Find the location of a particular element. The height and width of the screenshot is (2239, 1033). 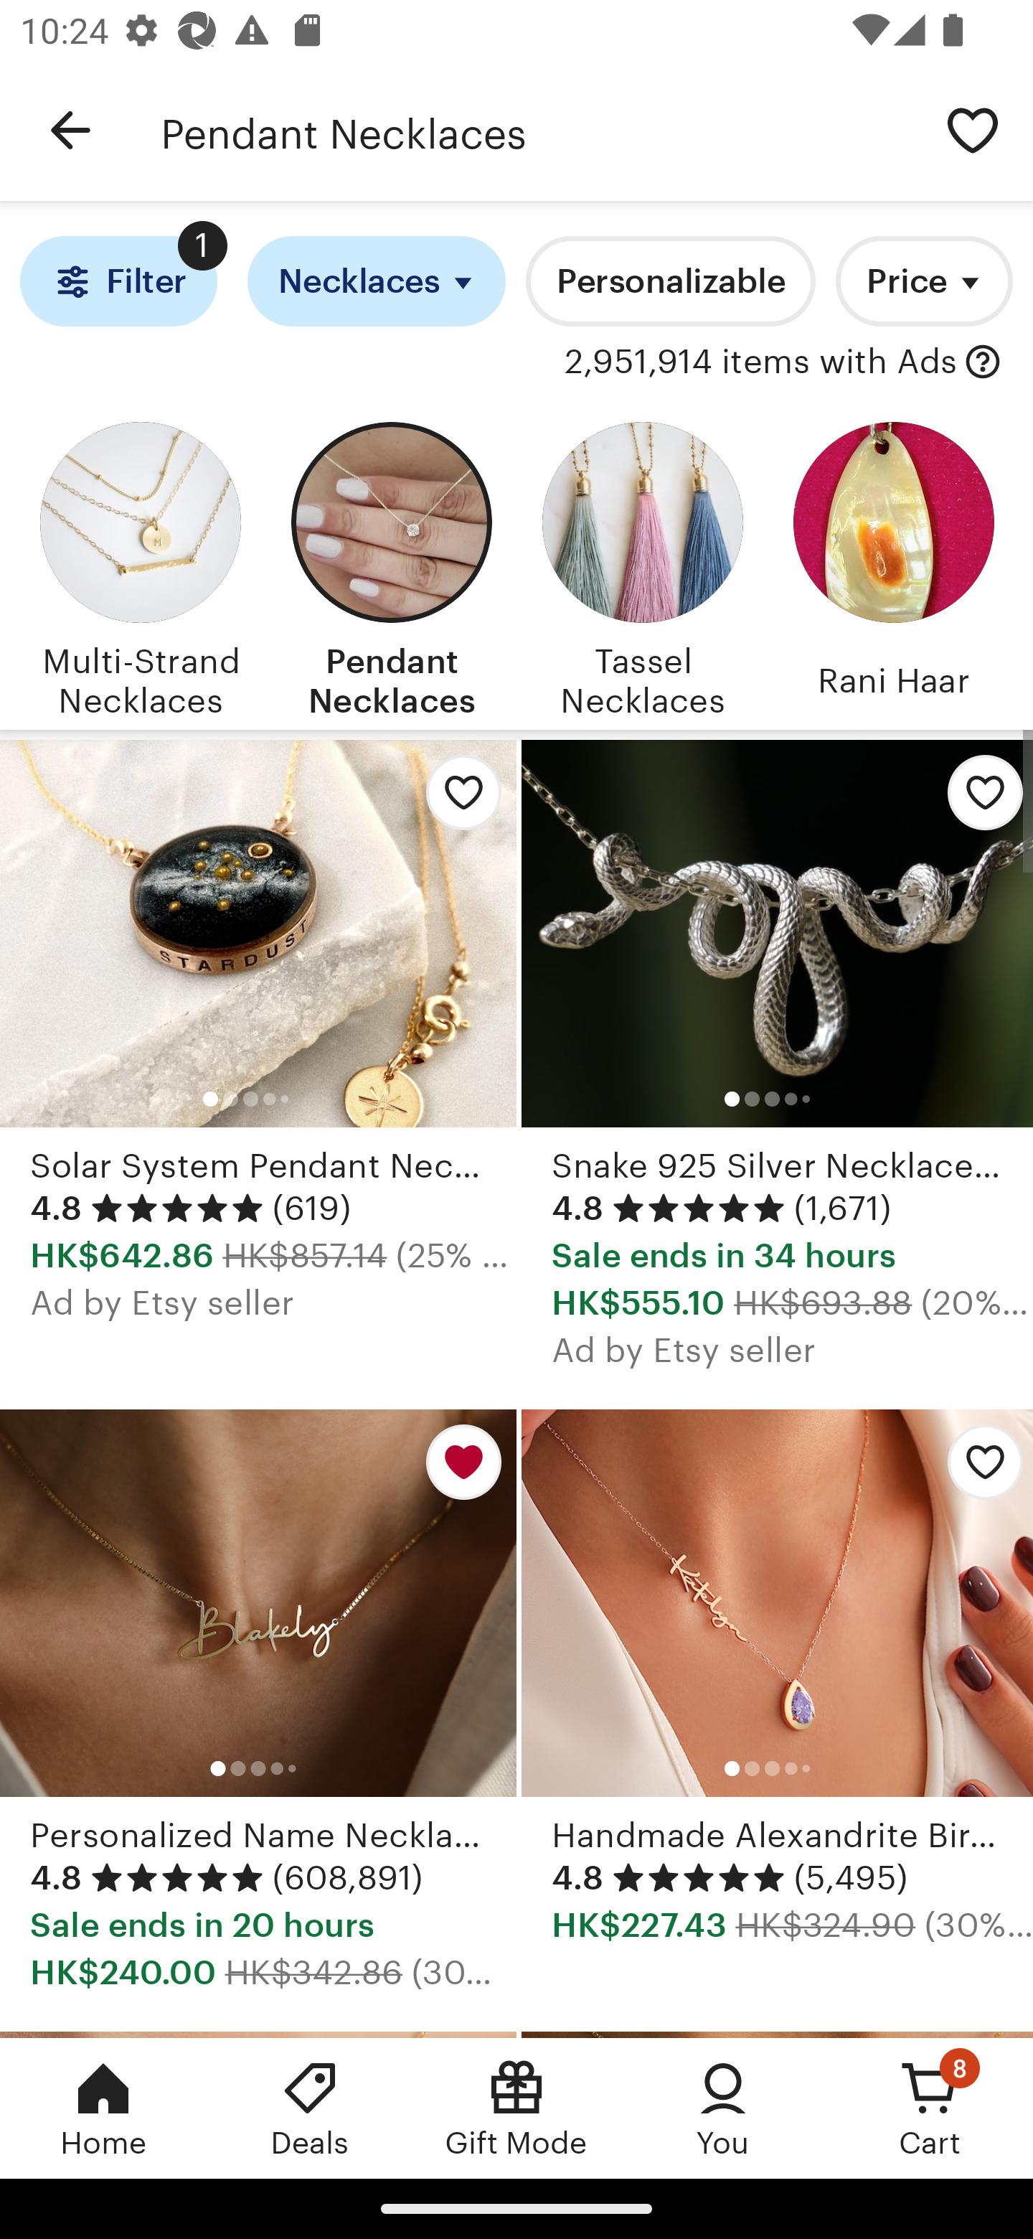

Filter is located at coordinates (118, 281).